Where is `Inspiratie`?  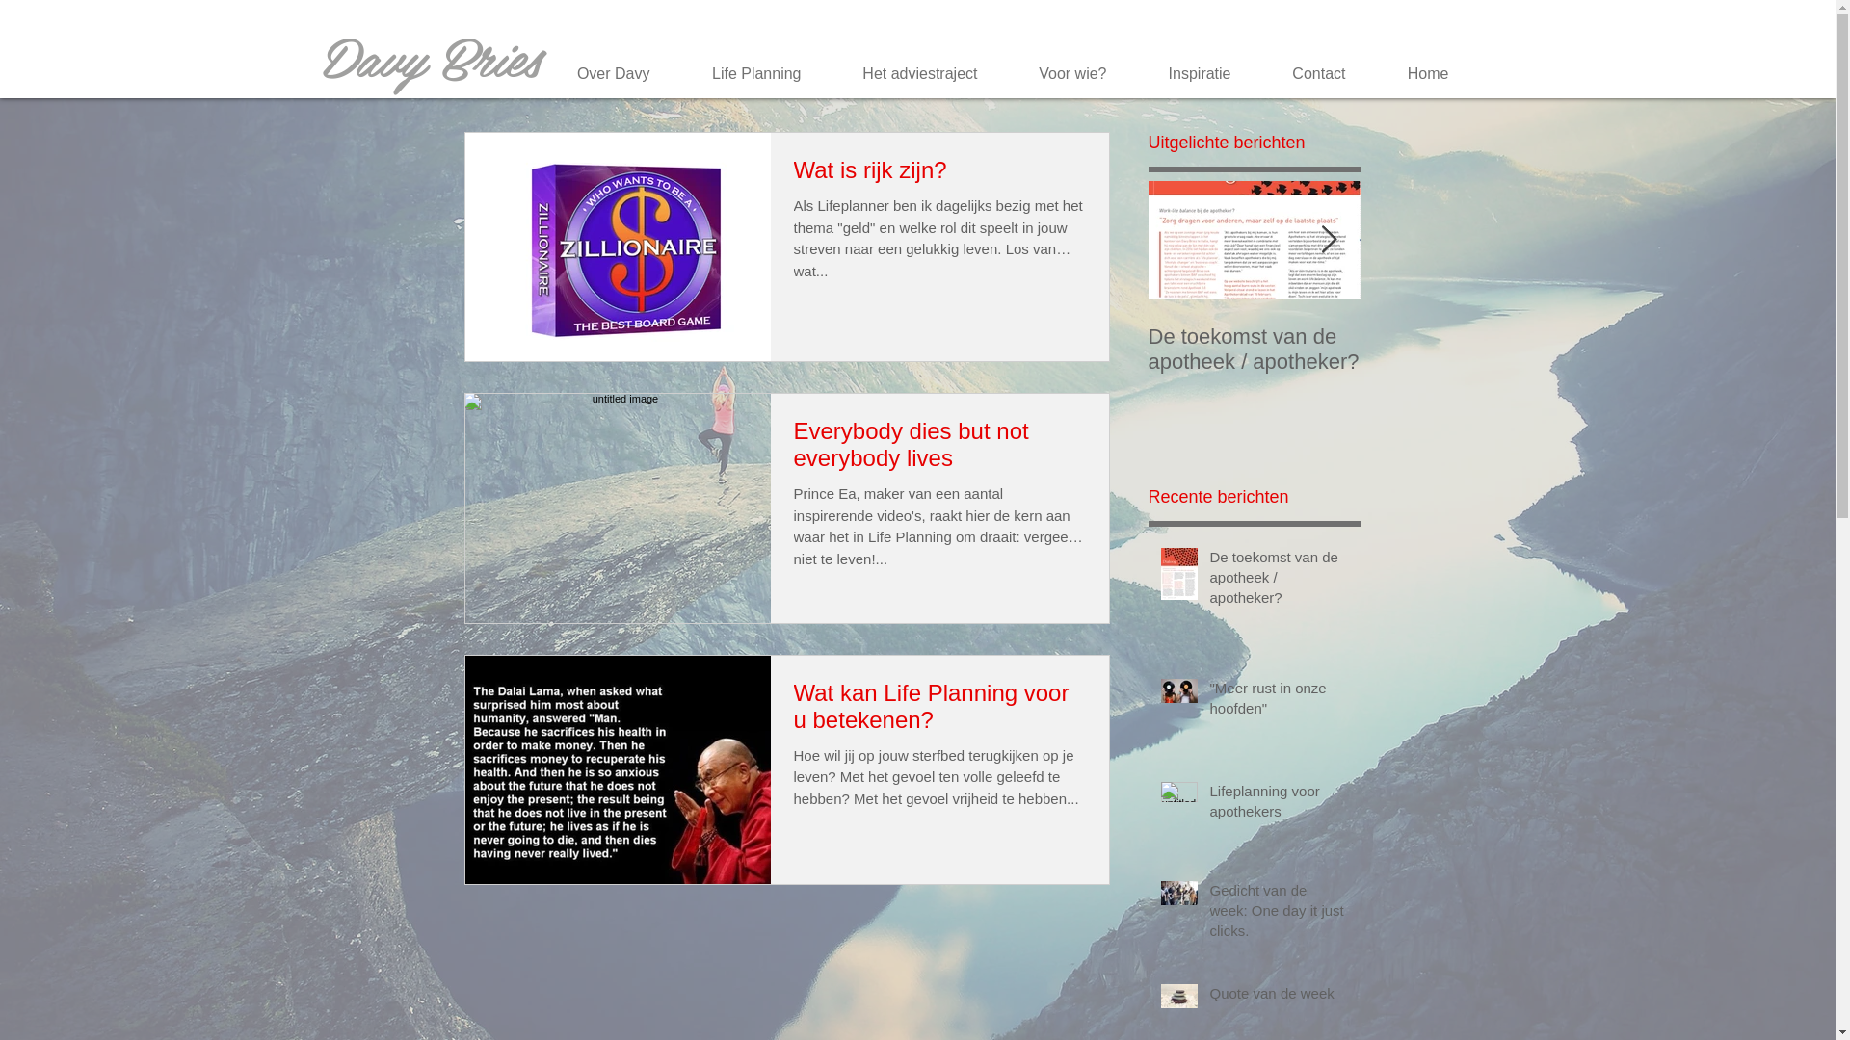
Inspiratie is located at coordinates (1187, 74).